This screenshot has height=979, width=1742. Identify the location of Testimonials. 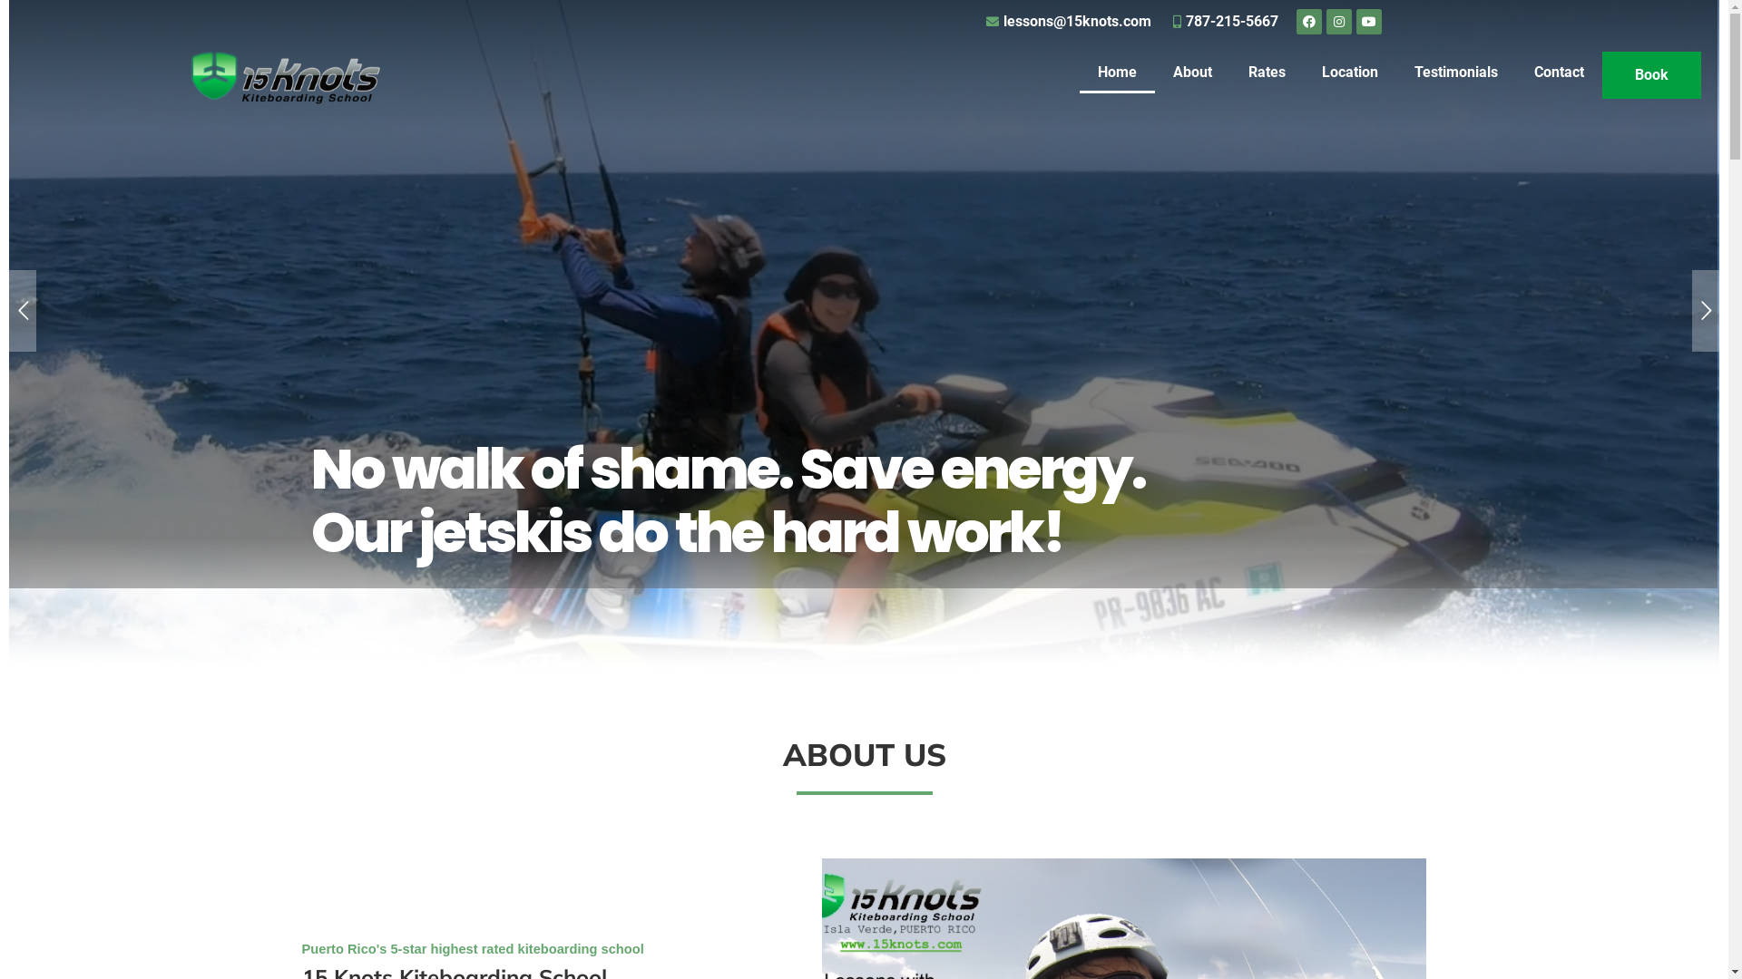
(1456, 73).